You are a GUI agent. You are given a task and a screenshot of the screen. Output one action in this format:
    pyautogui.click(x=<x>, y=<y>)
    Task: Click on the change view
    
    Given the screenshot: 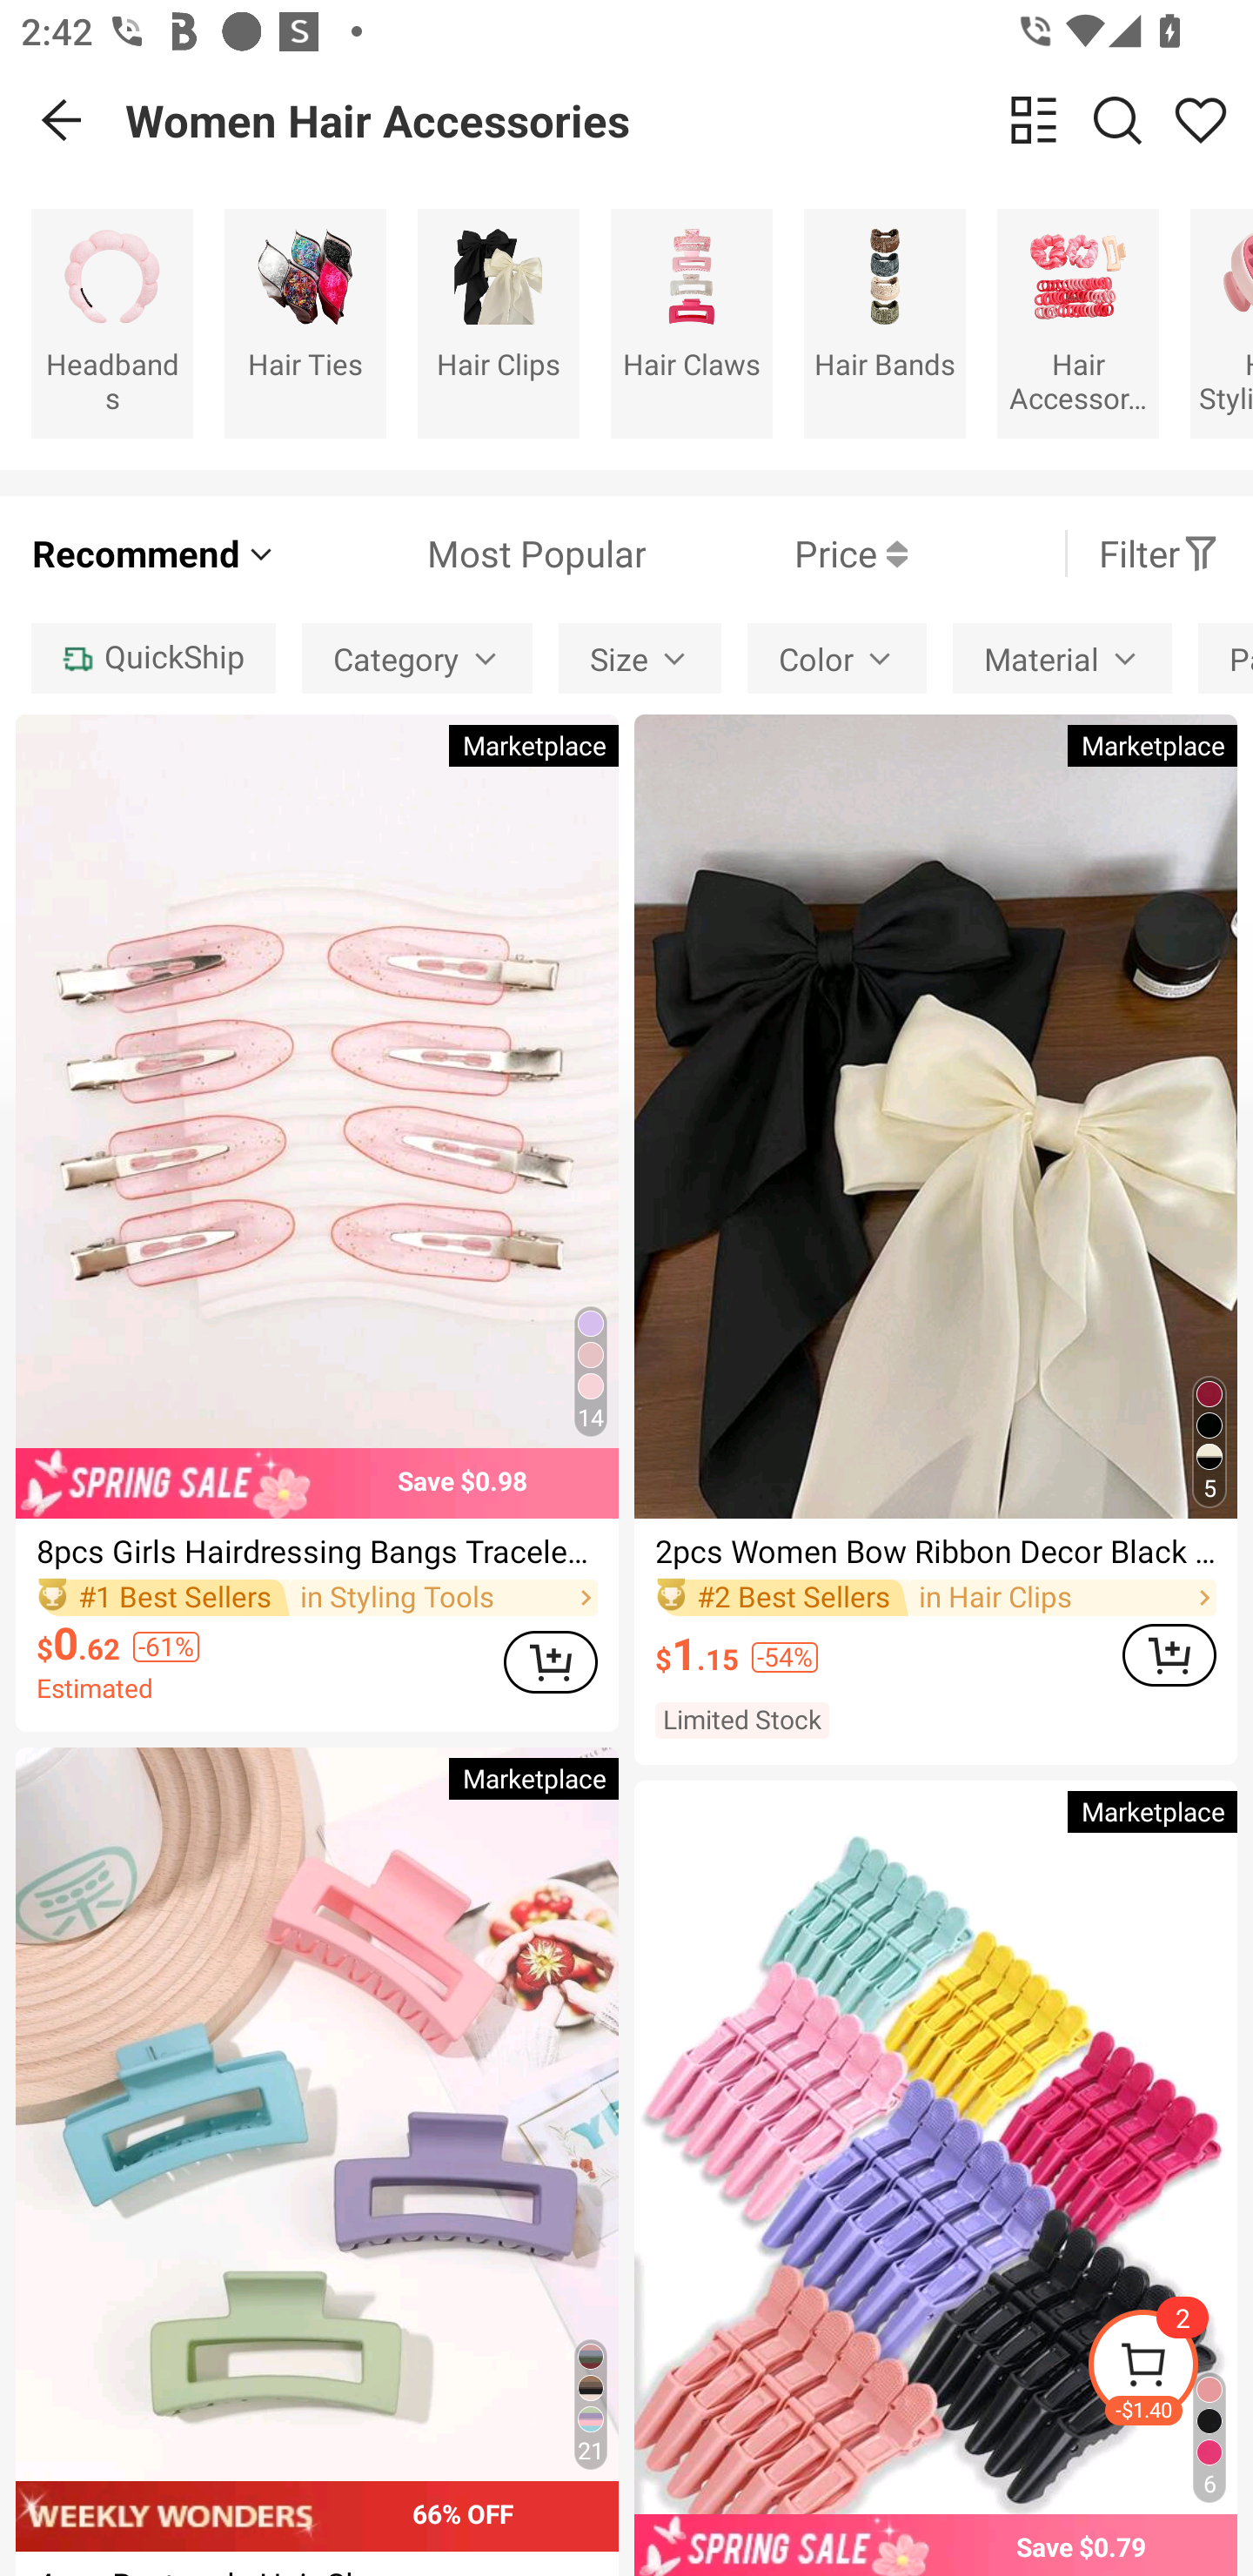 What is the action you would take?
    pyautogui.click(x=1034, y=119)
    